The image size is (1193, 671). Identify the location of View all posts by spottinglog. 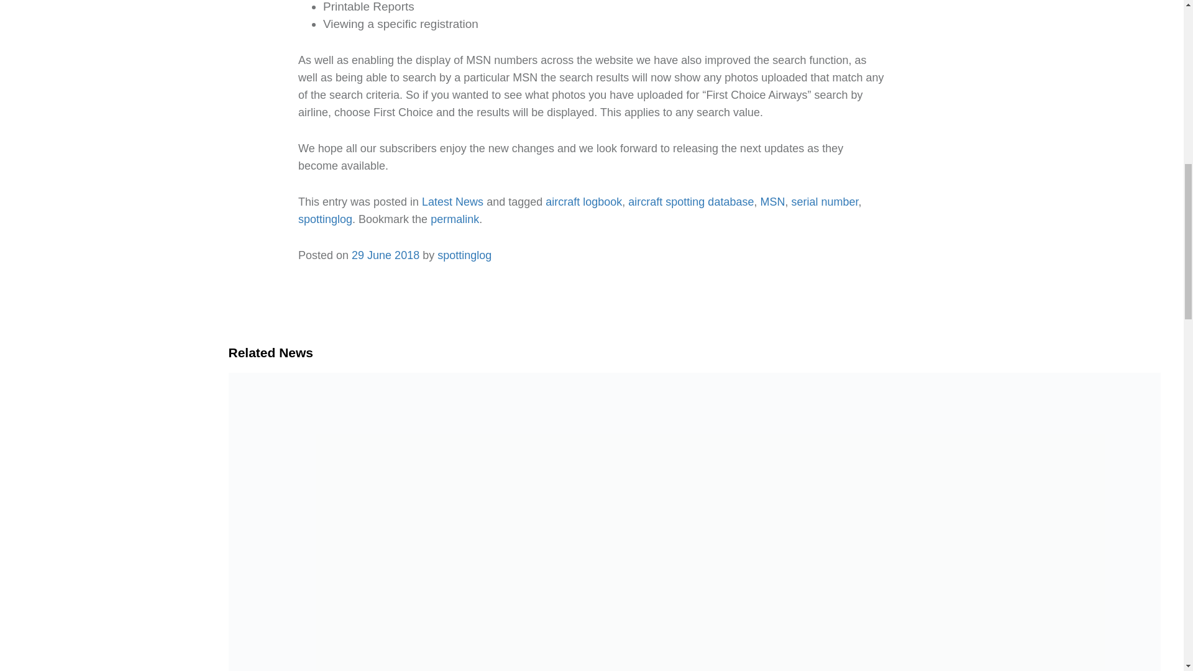
(465, 255).